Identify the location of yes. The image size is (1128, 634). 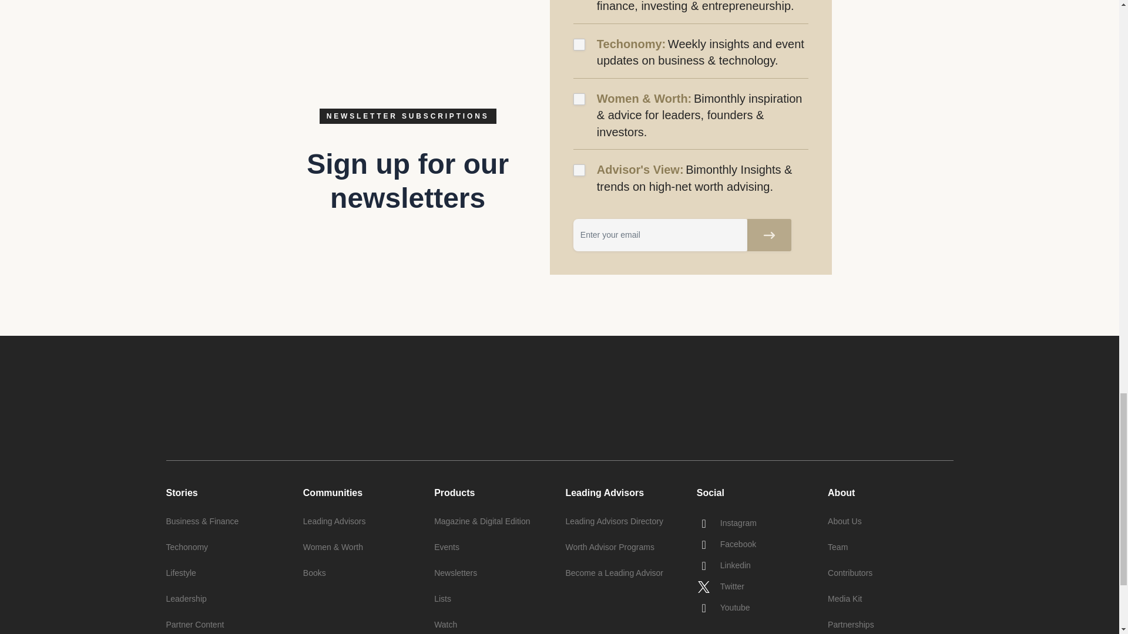
(579, 99).